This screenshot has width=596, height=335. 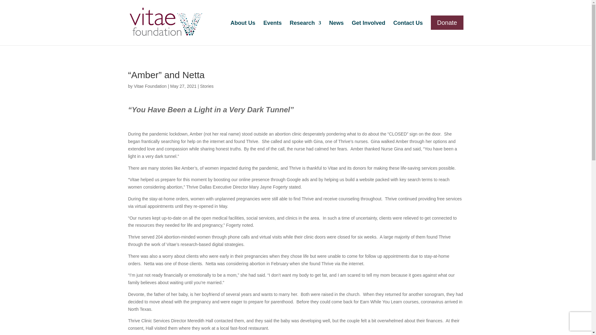 What do you see at coordinates (368, 30) in the screenshot?
I see `Get Involved` at bounding box center [368, 30].